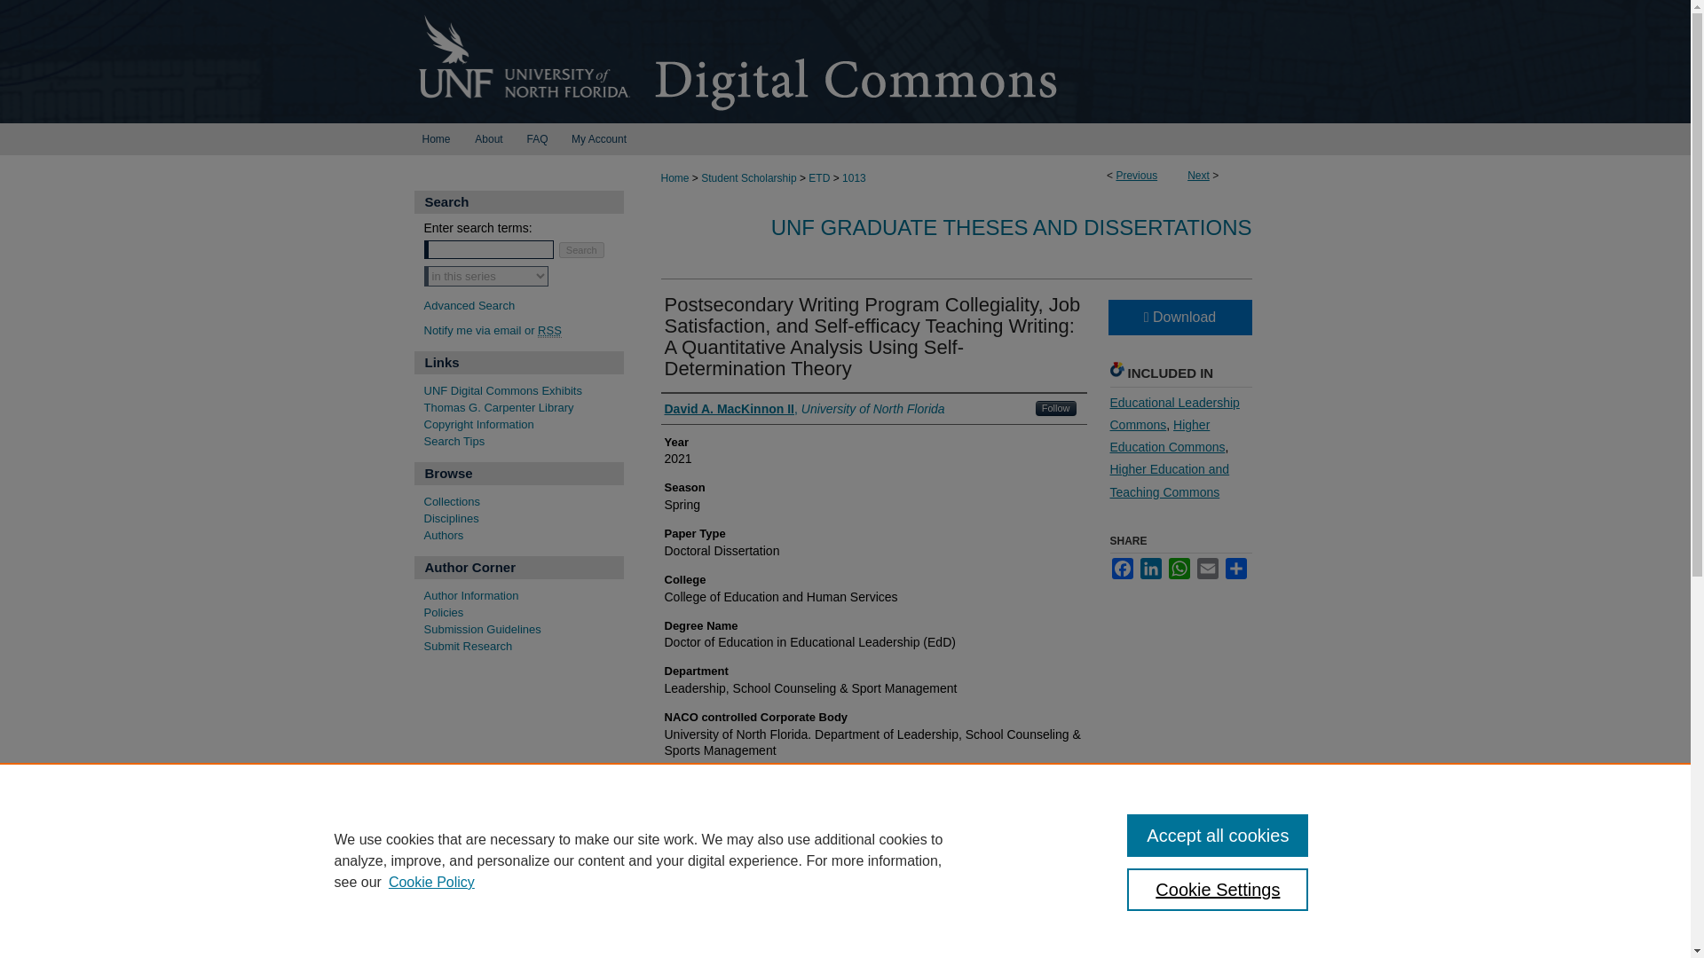 The height and width of the screenshot is (958, 1704). What do you see at coordinates (1173, 413) in the screenshot?
I see `Educational Leadership Commons` at bounding box center [1173, 413].